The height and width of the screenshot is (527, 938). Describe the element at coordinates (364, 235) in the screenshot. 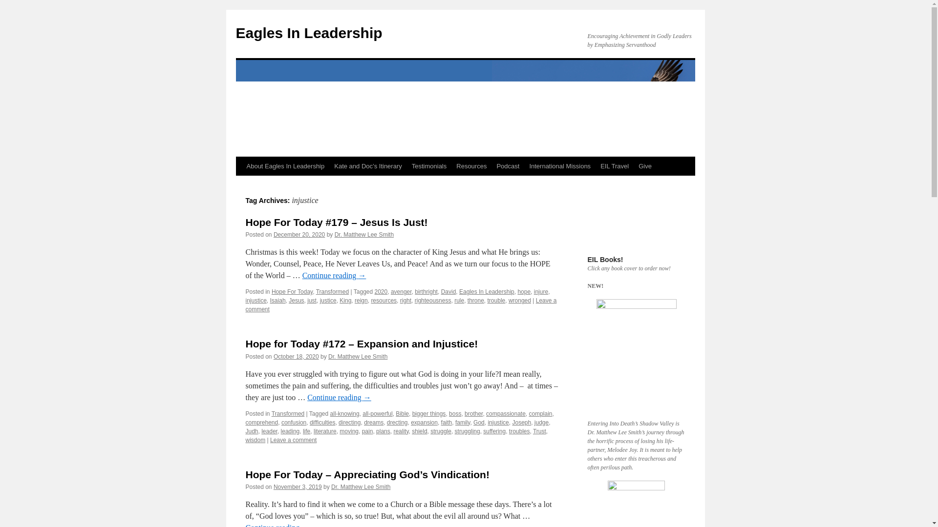

I see `View all posts by Dr. Matthew Lee Smith` at that location.